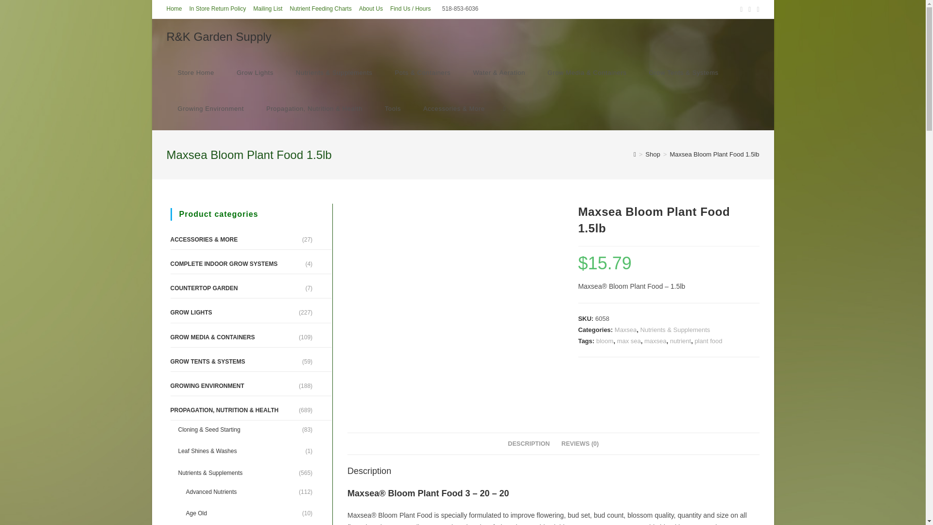 The height and width of the screenshot is (525, 933). Describe the element at coordinates (320, 9) in the screenshot. I see `Nutrient Feeding Charts` at that location.